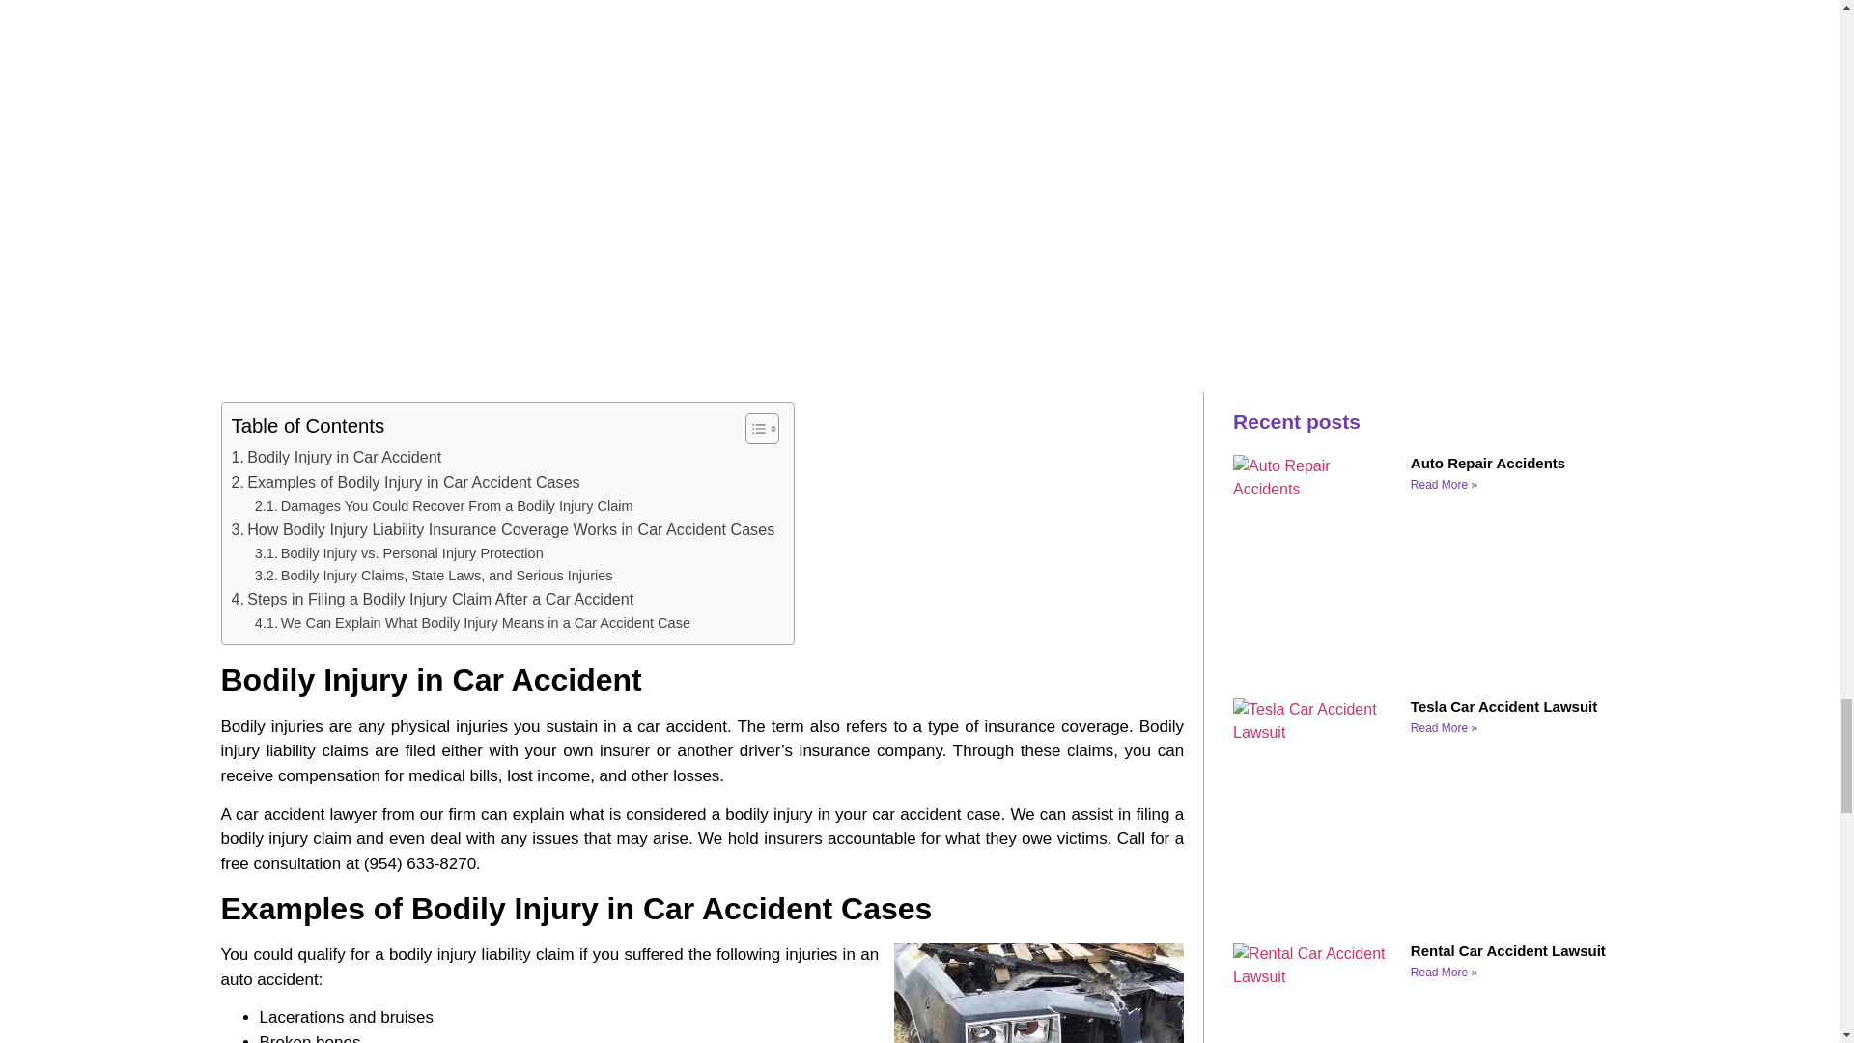  Describe the element at coordinates (433, 599) in the screenshot. I see `Steps in Filing a Bodily Injury Claim After a Car Accident` at that location.